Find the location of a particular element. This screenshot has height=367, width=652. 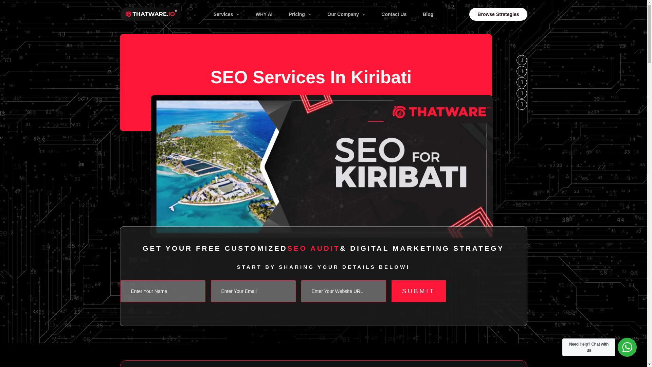

Contact Us is located at coordinates (394, 14).